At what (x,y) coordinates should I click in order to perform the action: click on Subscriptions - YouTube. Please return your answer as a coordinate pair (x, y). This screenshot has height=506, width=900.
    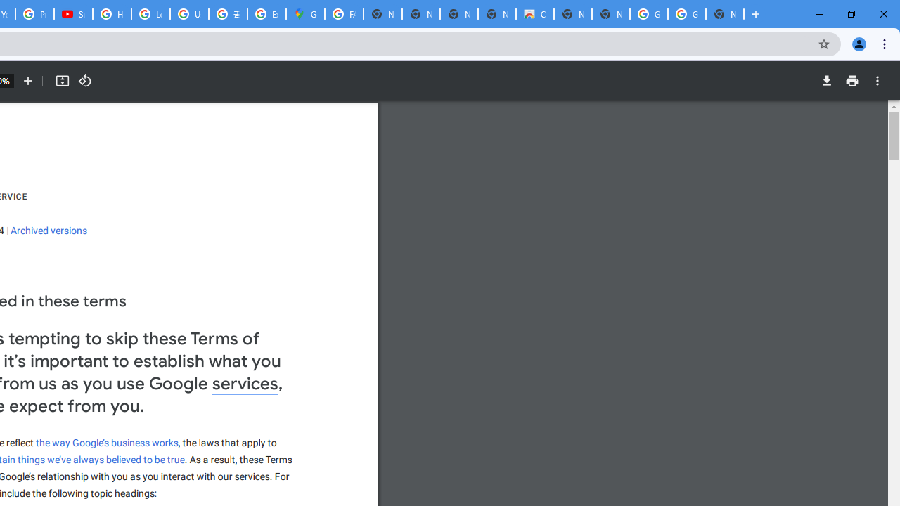
    Looking at the image, I should click on (73, 14).